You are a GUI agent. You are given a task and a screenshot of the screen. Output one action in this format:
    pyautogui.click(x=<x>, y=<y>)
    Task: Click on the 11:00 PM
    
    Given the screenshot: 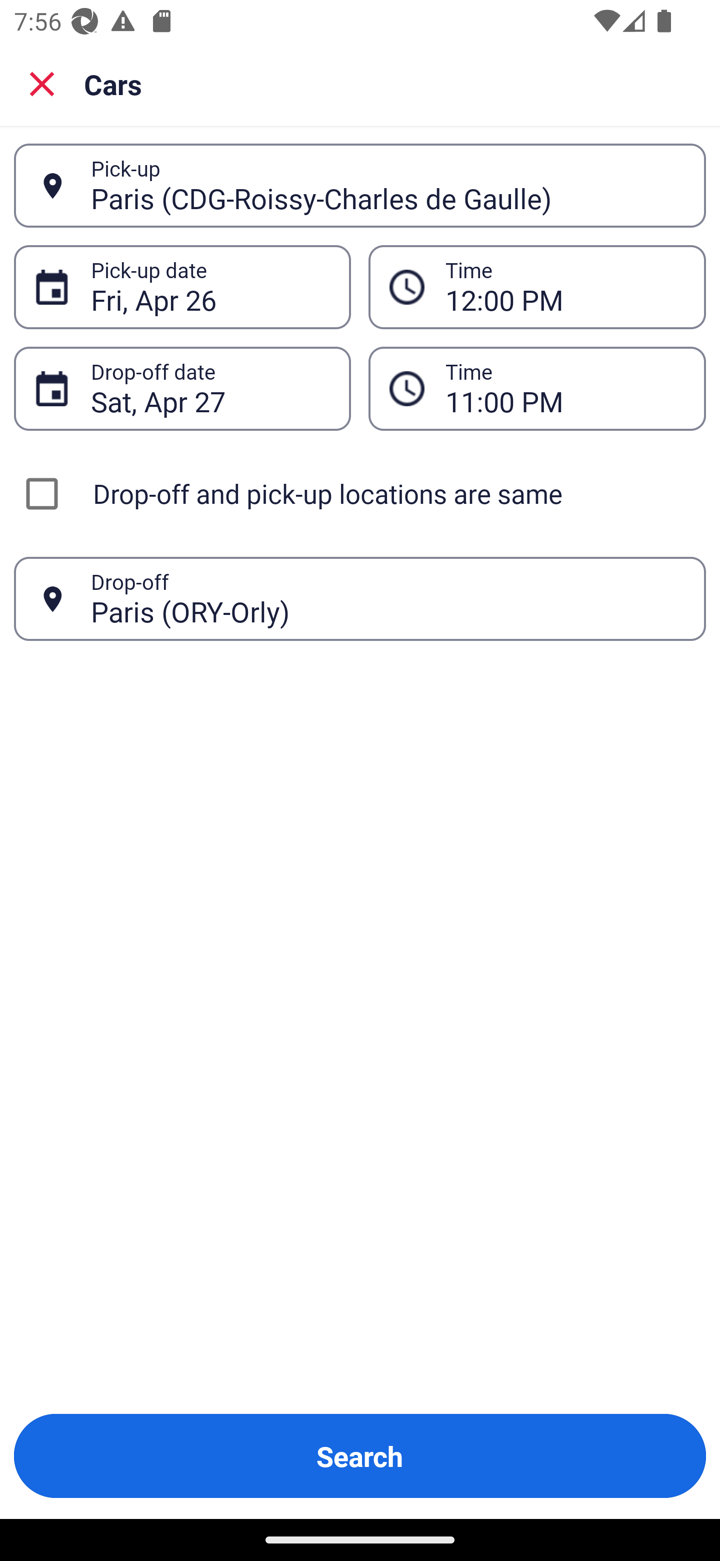 What is the action you would take?
    pyautogui.click(x=537, y=388)
    